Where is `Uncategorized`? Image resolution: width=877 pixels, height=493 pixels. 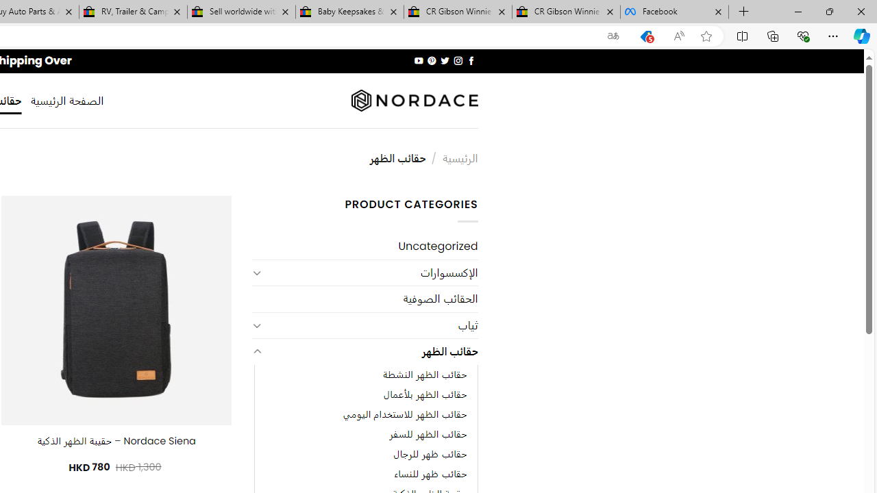 Uncategorized is located at coordinates (365, 246).